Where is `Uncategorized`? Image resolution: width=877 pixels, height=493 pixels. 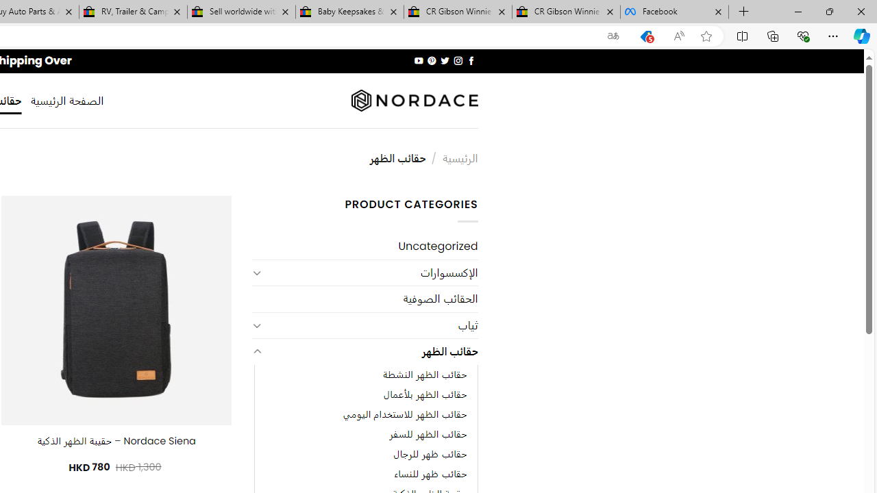 Uncategorized is located at coordinates (365, 246).